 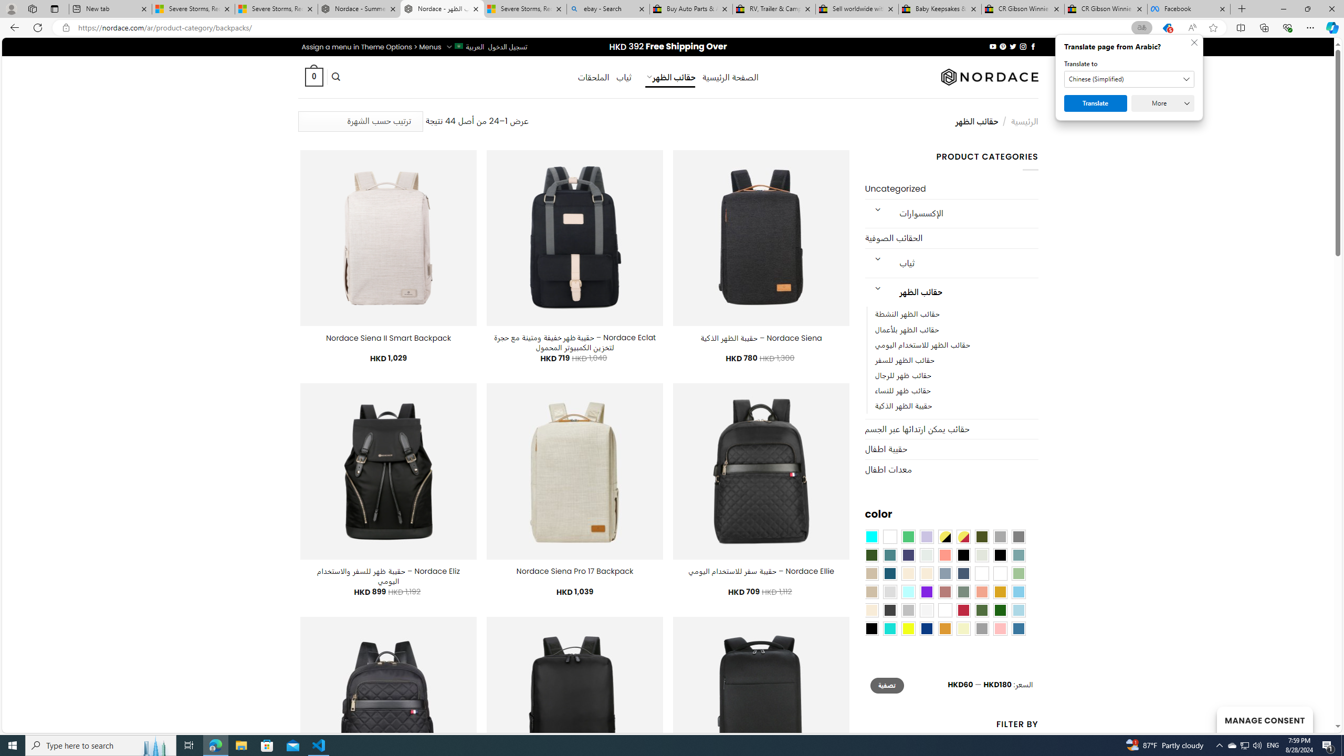 What do you see at coordinates (963, 573) in the screenshot?
I see `Hale Navy` at bounding box center [963, 573].